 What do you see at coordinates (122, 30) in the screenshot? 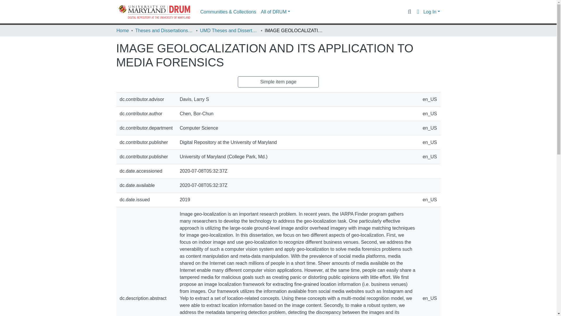
I see `Home` at bounding box center [122, 30].